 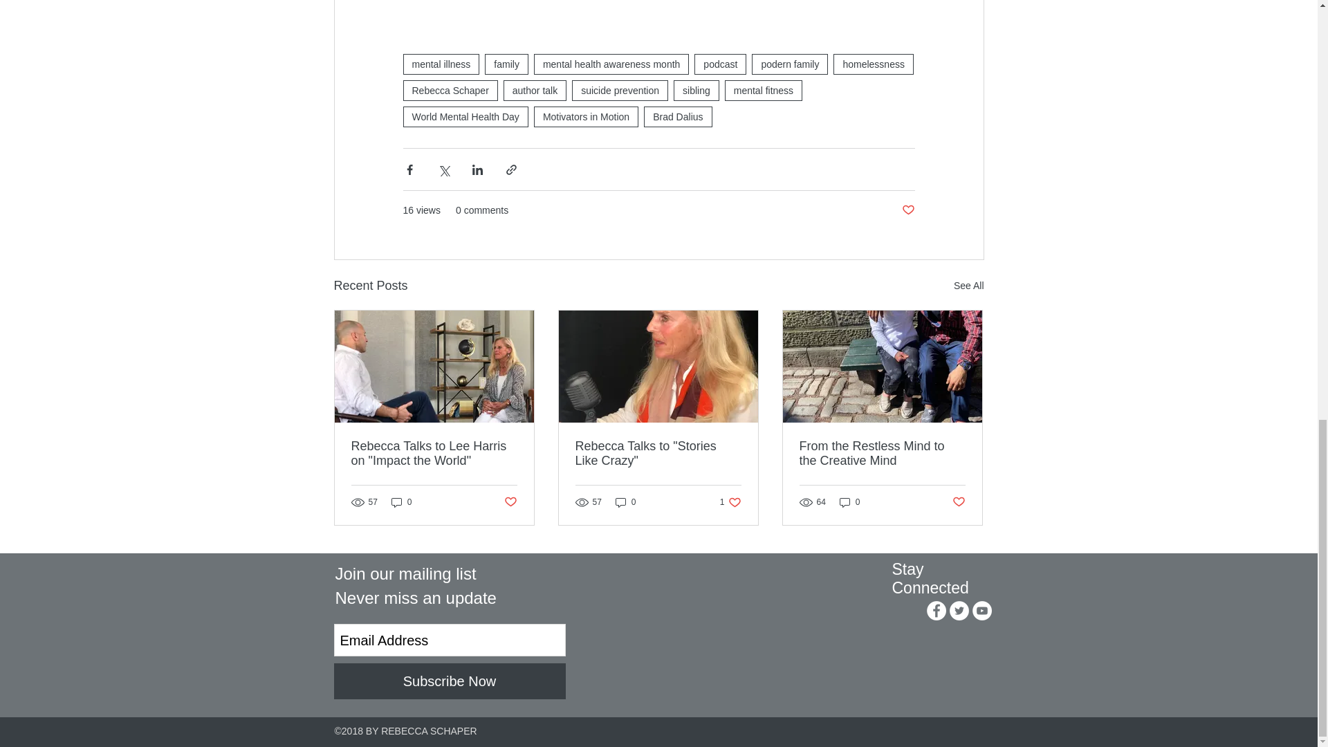 What do you see at coordinates (509, 502) in the screenshot?
I see `mental illness` at bounding box center [509, 502].